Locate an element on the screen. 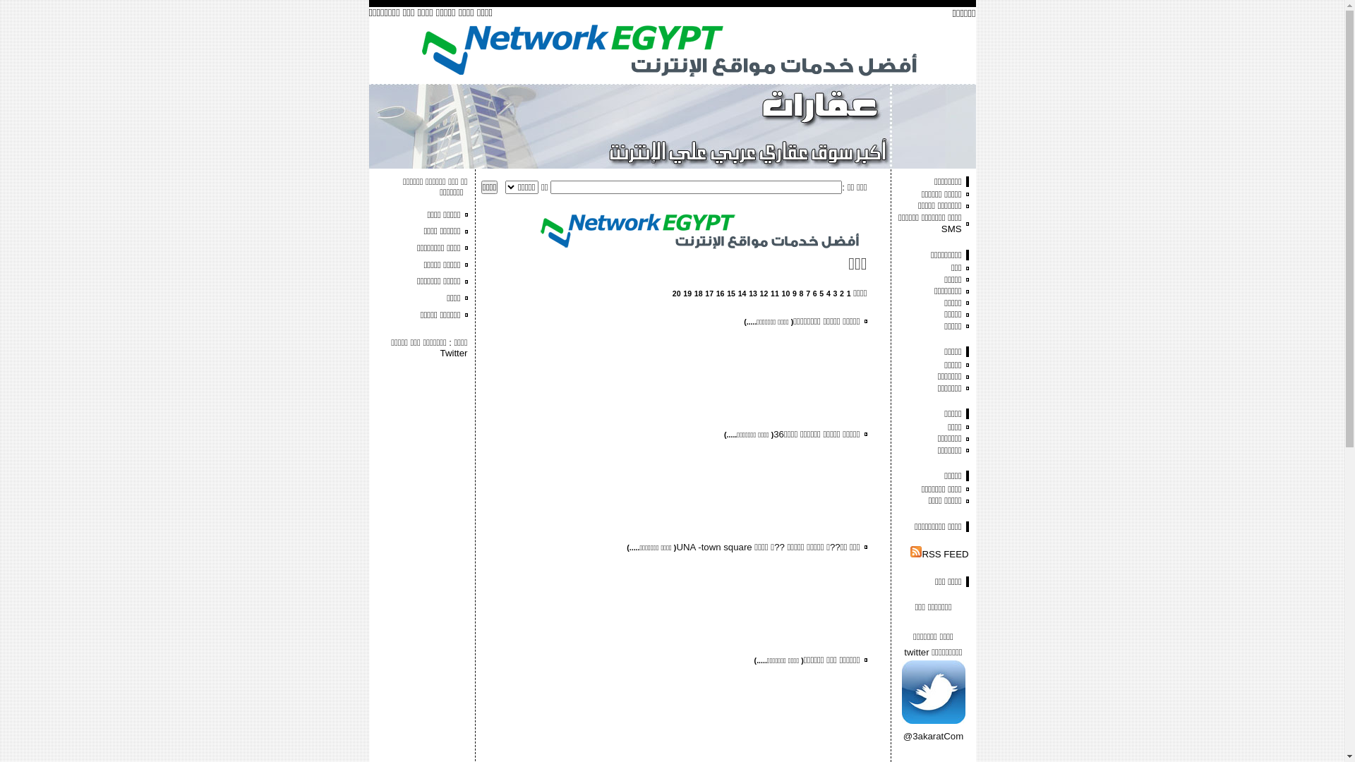 This screenshot has width=1355, height=762. 7 is located at coordinates (808, 294).